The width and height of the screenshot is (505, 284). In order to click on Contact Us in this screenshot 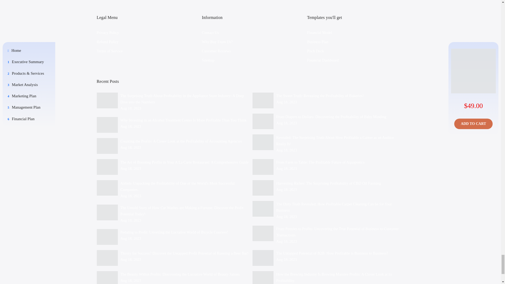, I will do `click(210, 32)`.